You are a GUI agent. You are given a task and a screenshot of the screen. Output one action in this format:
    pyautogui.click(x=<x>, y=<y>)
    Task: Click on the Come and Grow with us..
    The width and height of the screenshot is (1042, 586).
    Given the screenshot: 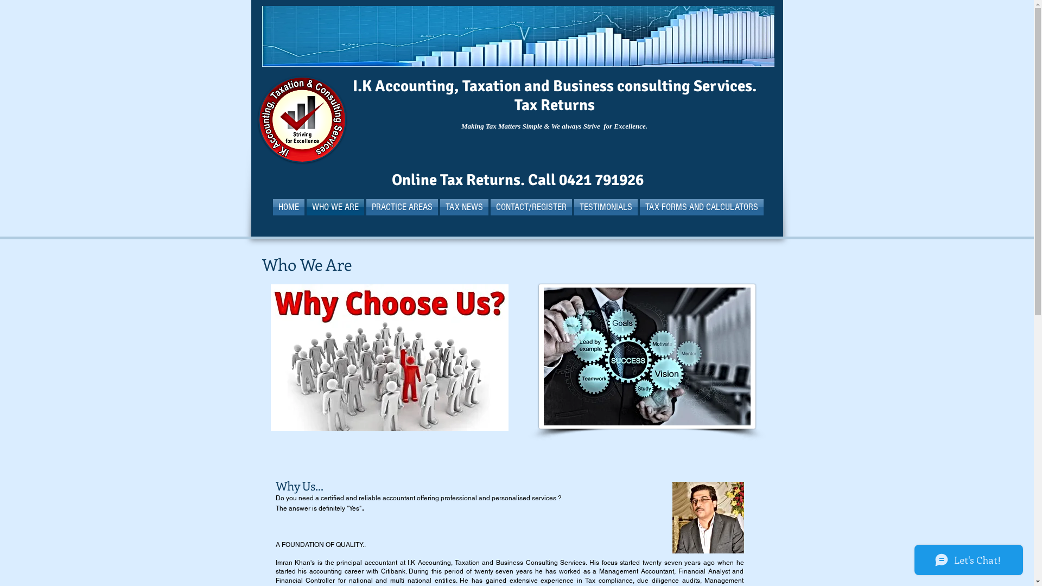 What is the action you would take?
    pyautogui.click(x=518, y=36)
    